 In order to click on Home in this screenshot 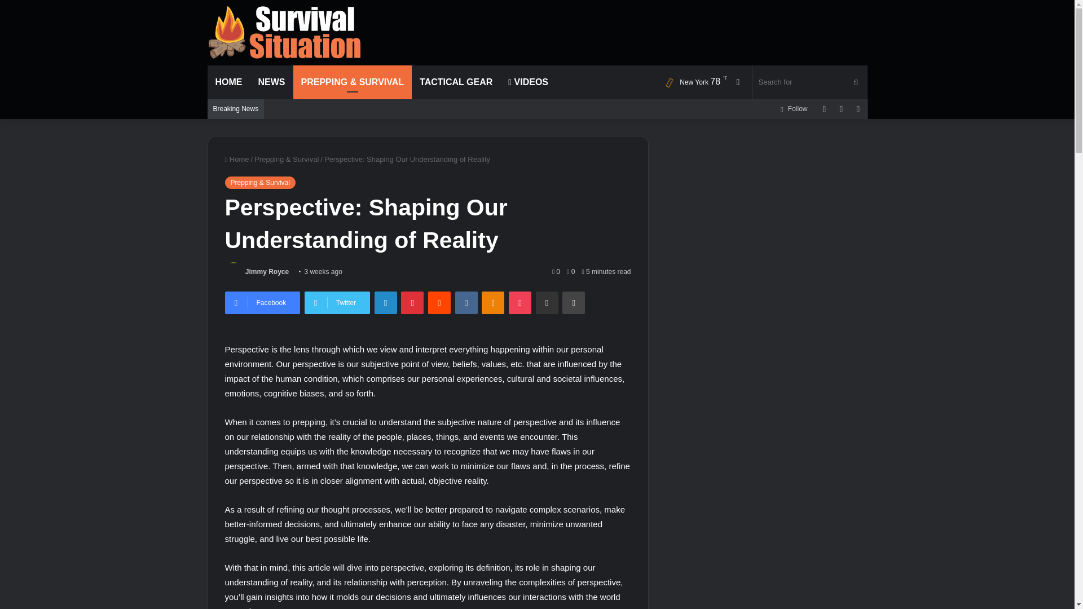, I will do `click(236, 159)`.